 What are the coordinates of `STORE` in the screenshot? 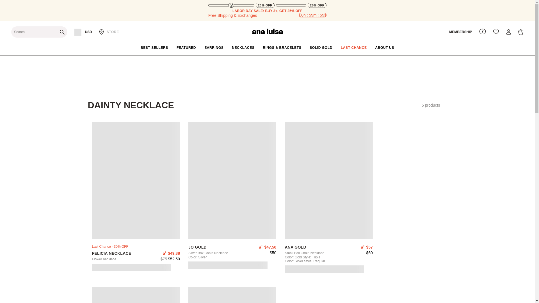 It's located at (109, 32).